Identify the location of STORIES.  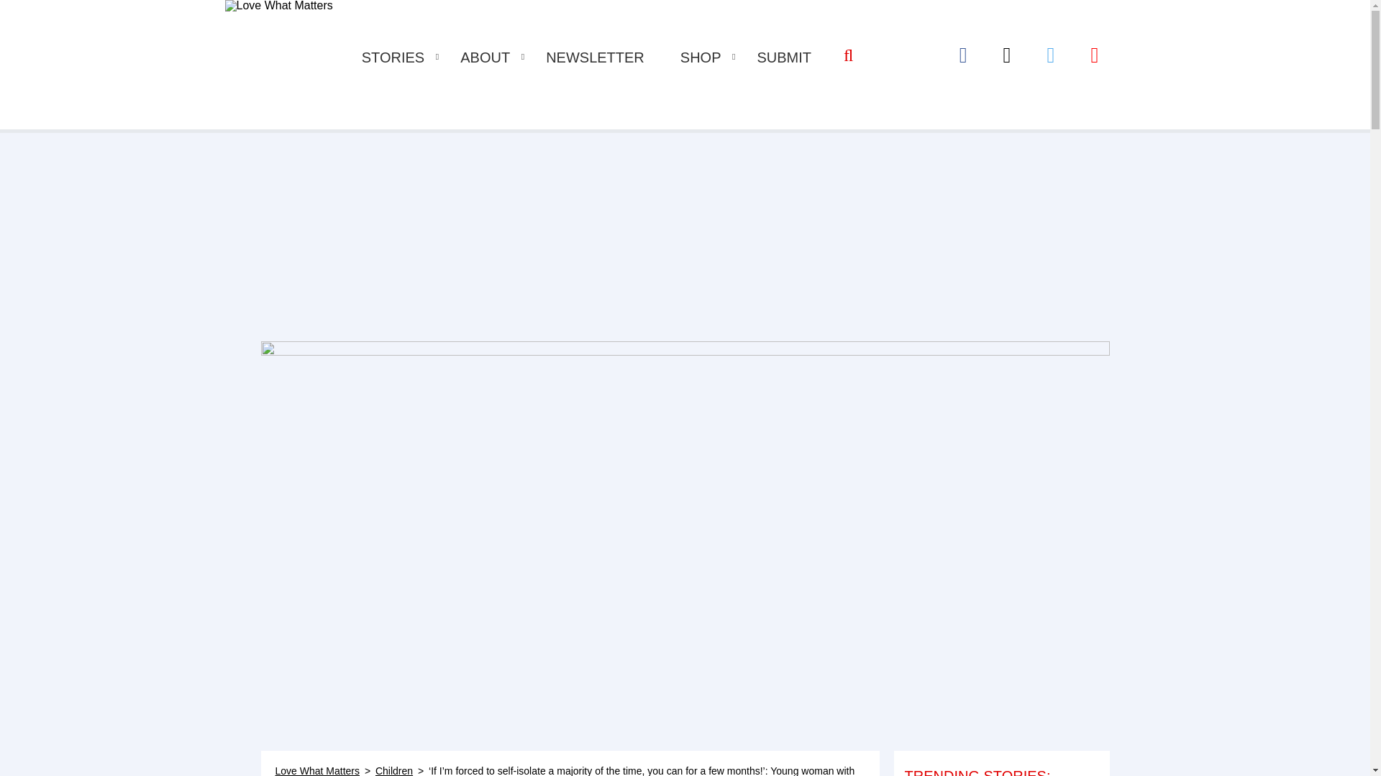
(393, 57).